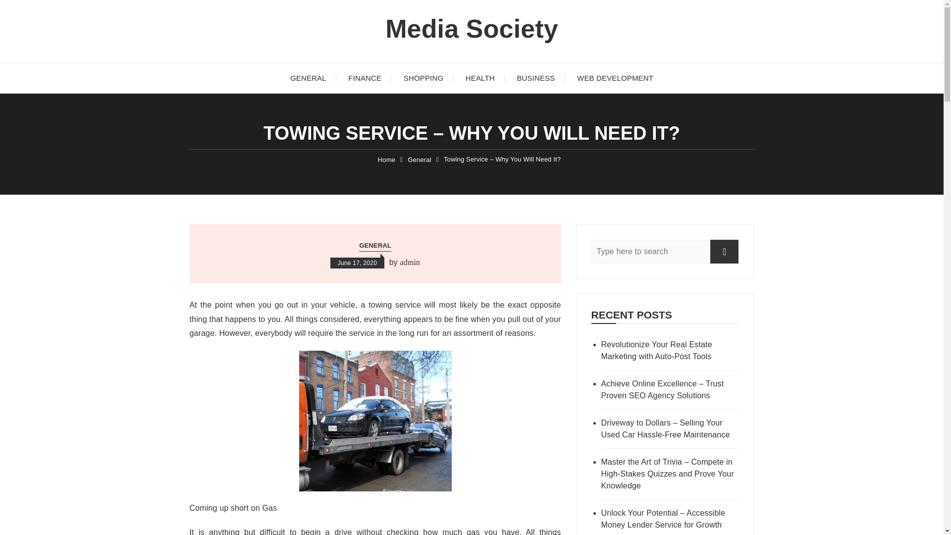 The height and width of the screenshot is (535, 951). What do you see at coordinates (365, 78) in the screenshot?
I see `FINANCE` at bounding box center [365, 78].